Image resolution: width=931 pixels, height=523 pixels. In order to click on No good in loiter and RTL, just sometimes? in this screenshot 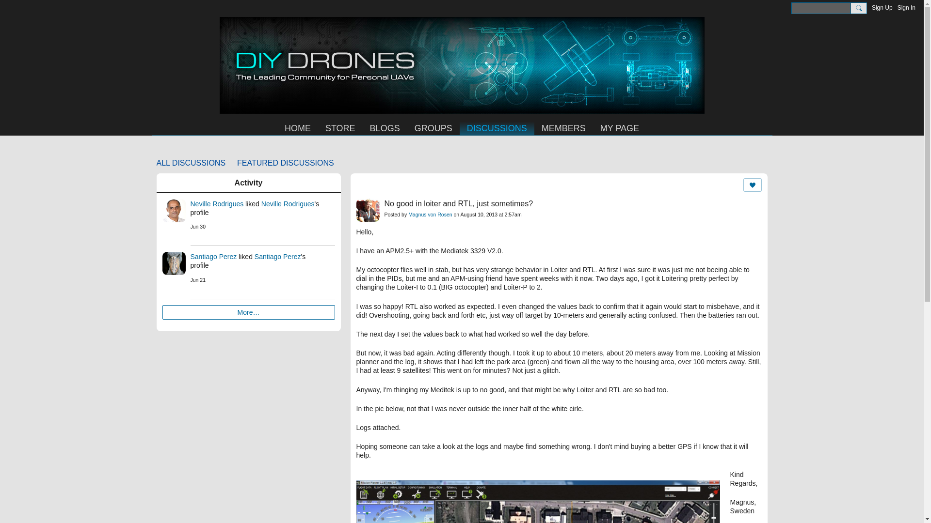, I will do `click(458, 203)`.